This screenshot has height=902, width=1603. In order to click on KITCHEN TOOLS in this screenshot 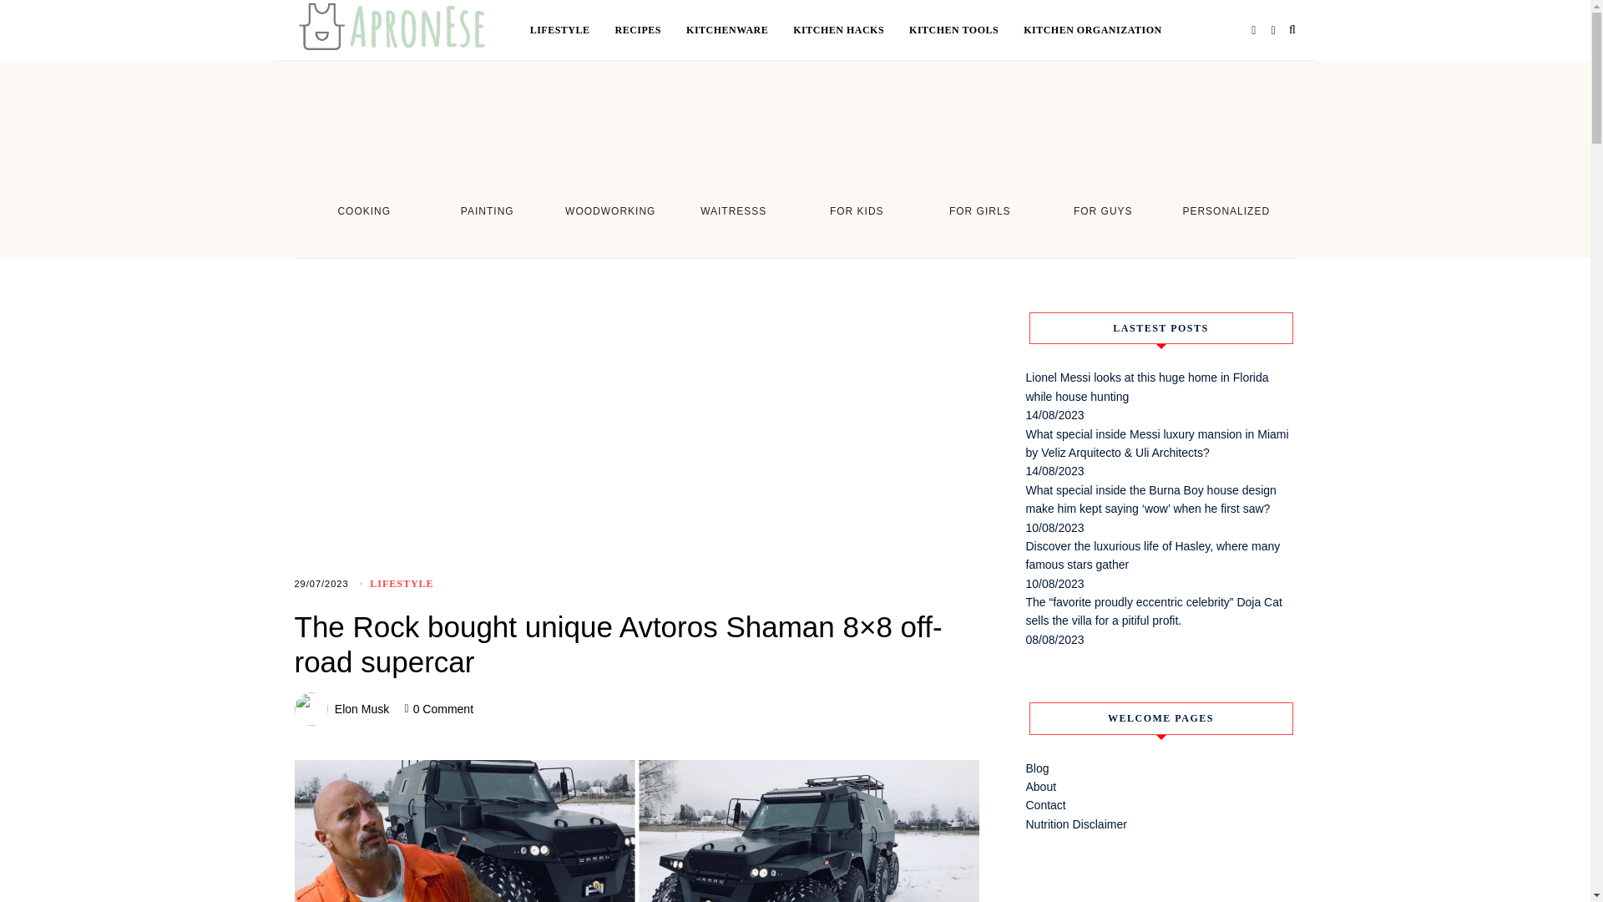, I will do `click(966, 30)`.